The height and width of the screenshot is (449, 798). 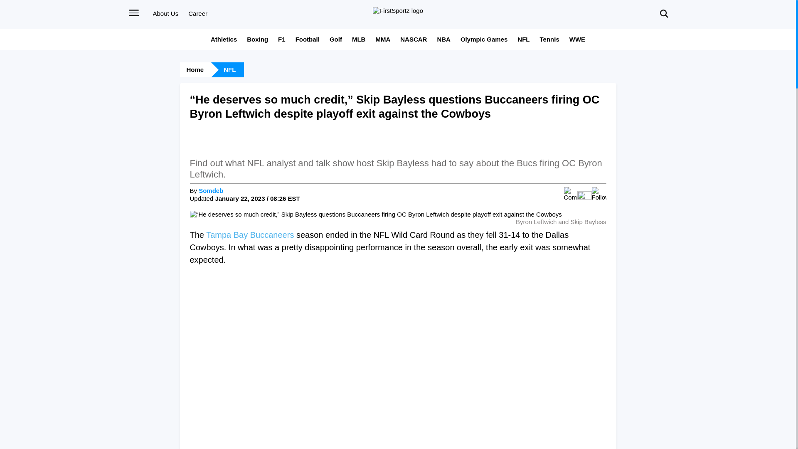 What do you see at coordinates (308, 39) in the screenshot?
I see `Football` at bounding box center [308, 39].